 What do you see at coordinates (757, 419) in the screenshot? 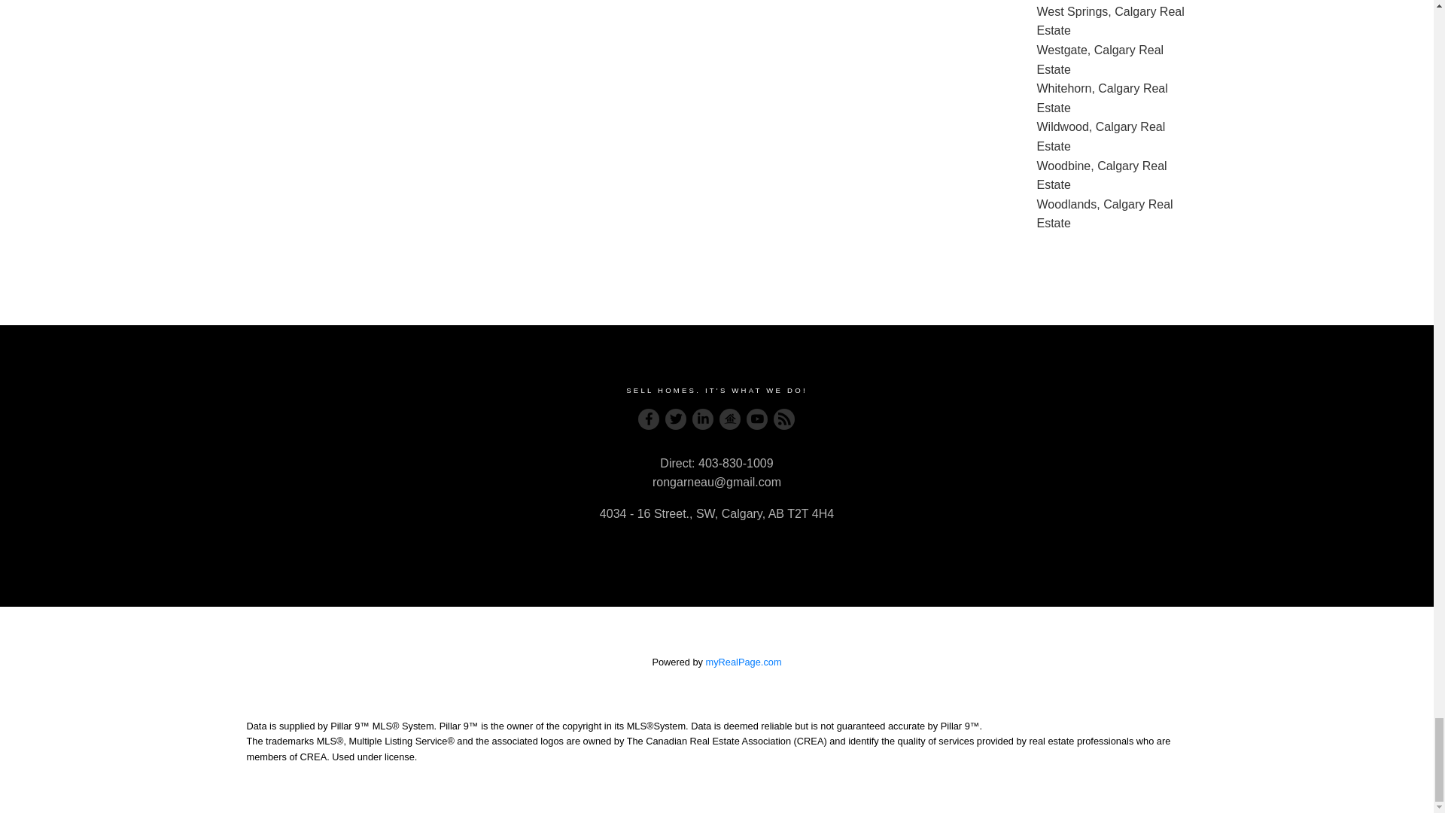
I see `YouTube` at bounding box center [757, 419].